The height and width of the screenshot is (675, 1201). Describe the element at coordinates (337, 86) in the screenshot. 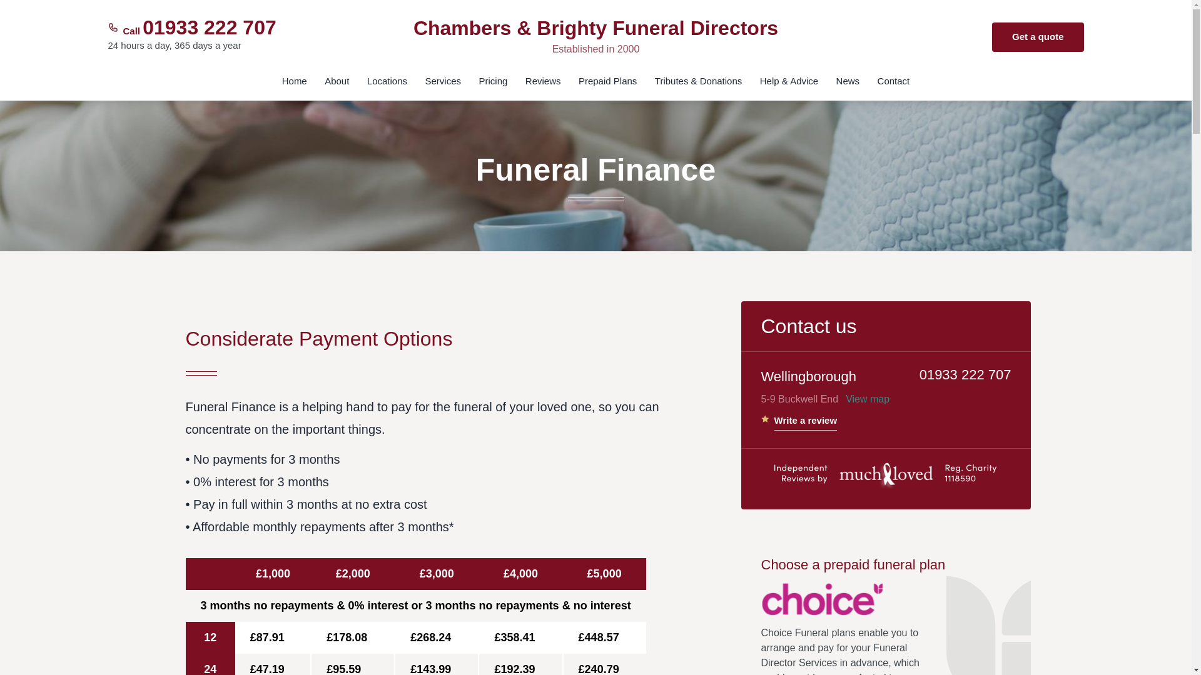

I see `About` at that location.